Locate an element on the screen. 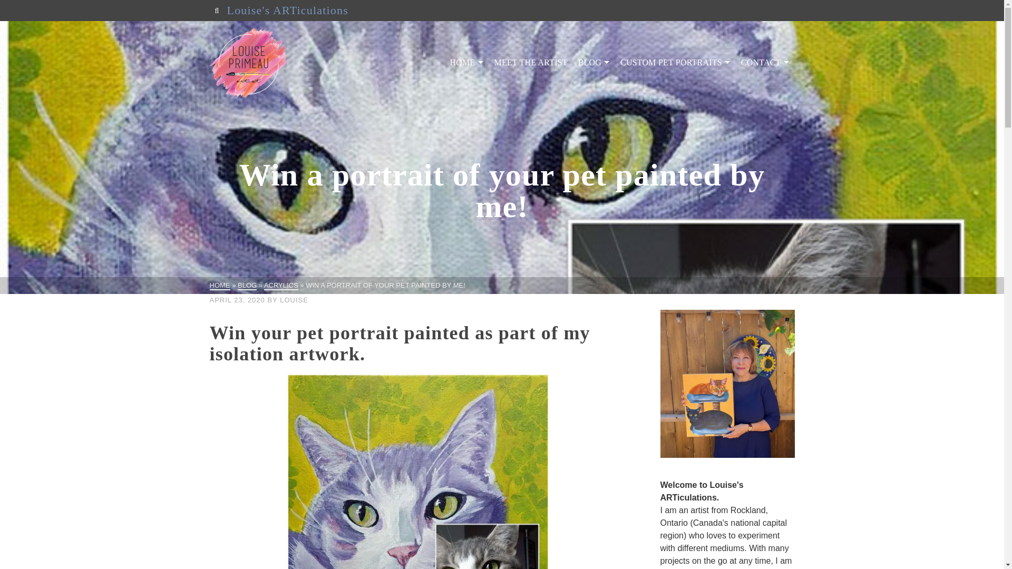 Image resolution: width=1012 pixels, height=569 pixels. MEET THE ARTIST is located at coordinates (530, 63).